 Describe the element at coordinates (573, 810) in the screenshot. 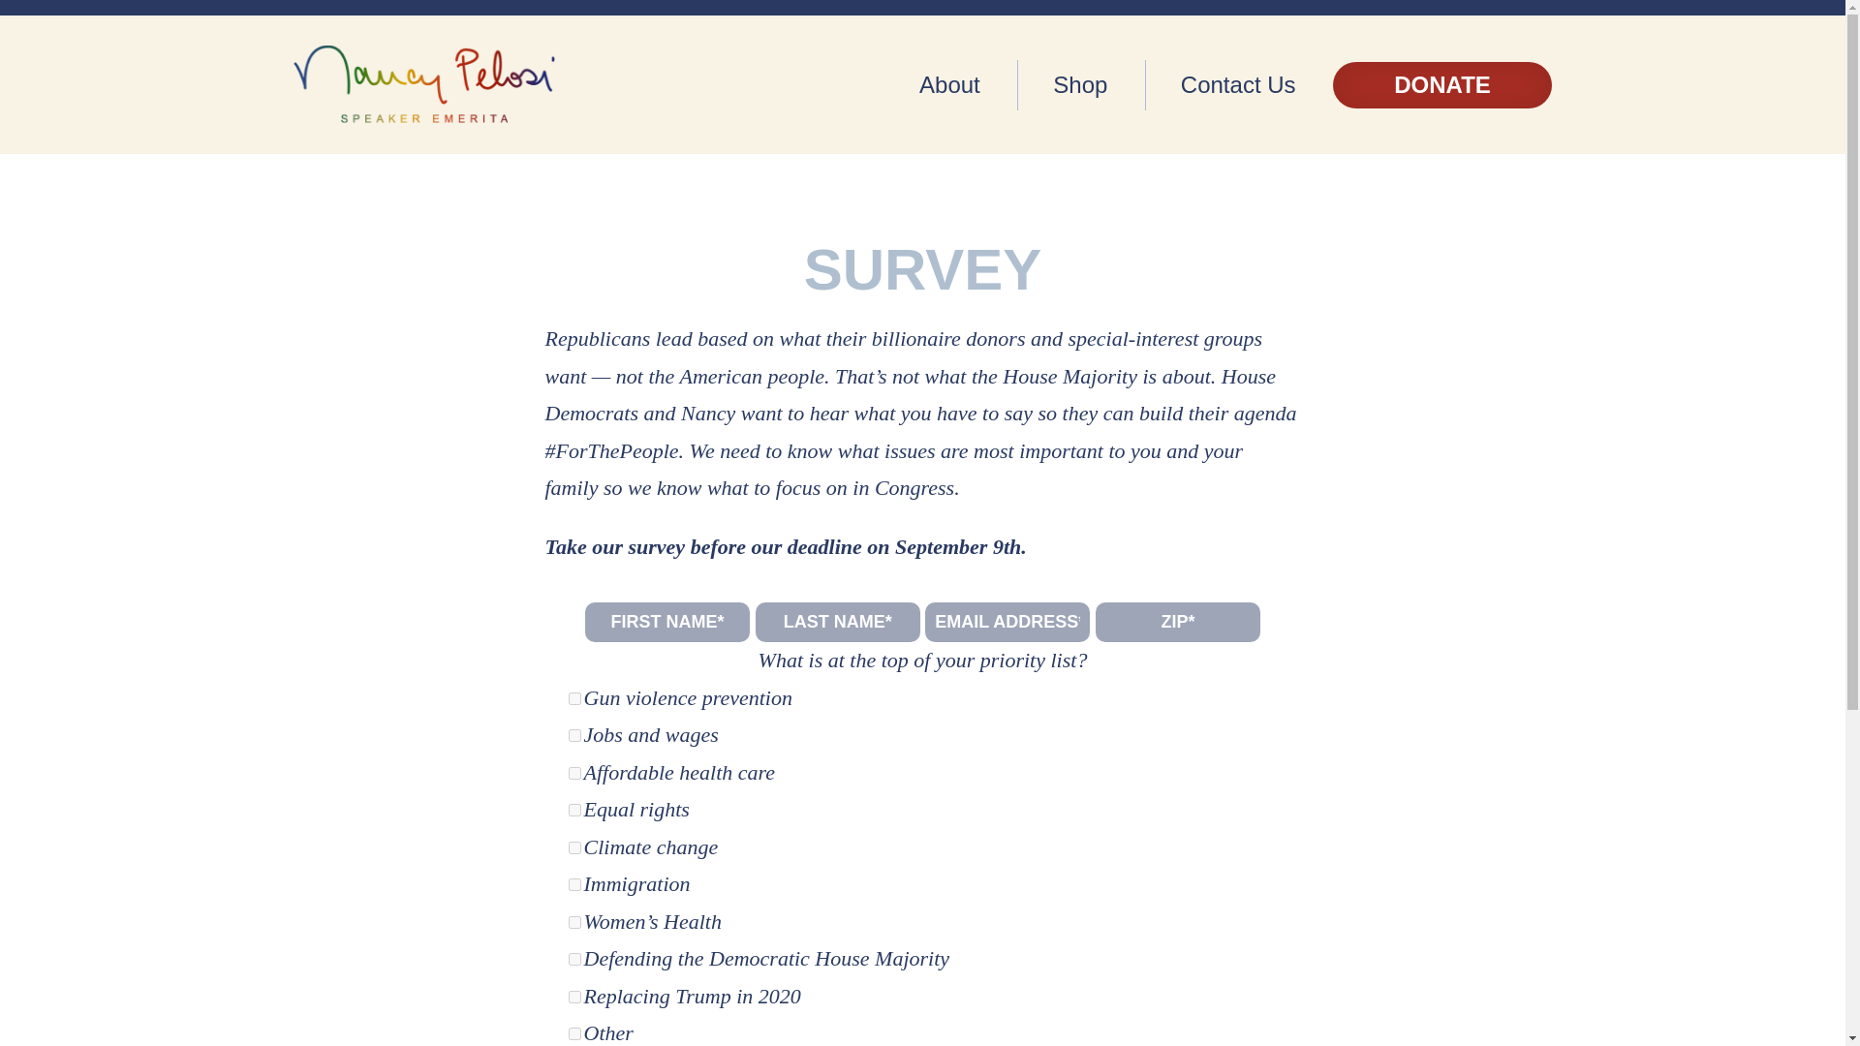

I see `1` at that location.